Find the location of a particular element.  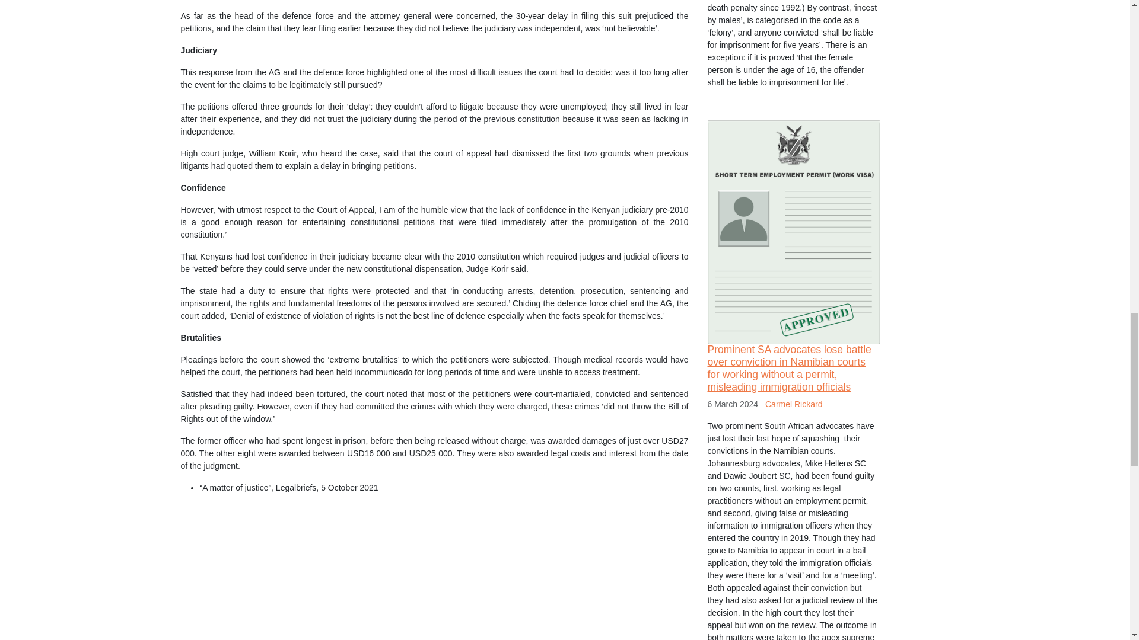

Carmel Rickard is located at coordinates (794, 404).